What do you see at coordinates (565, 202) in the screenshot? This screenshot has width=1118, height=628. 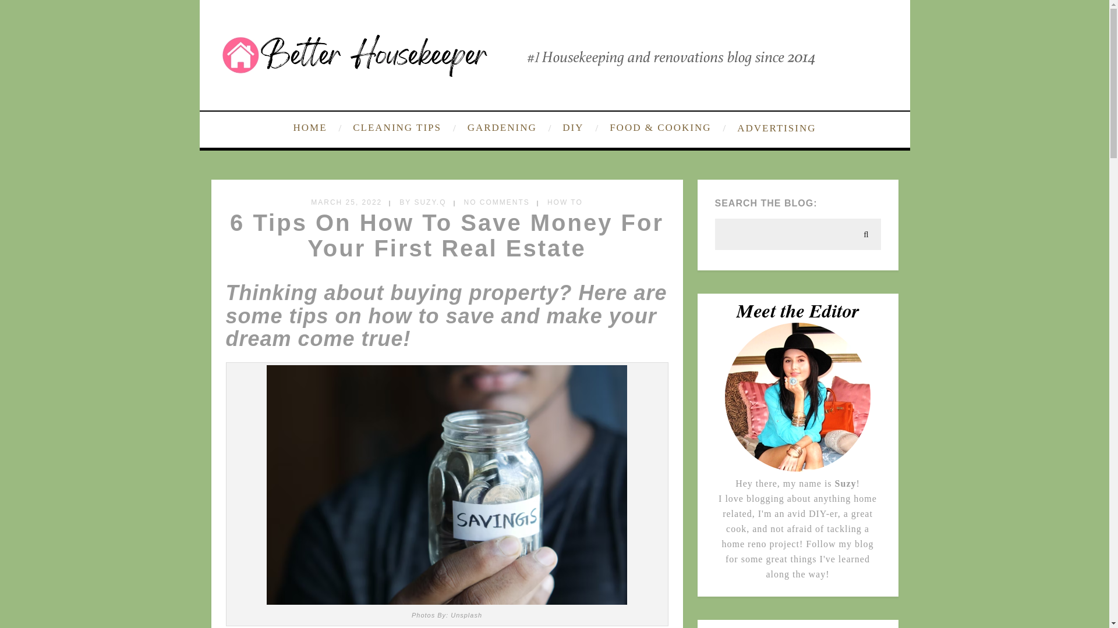 I see `HOW TO` at bounding box center [565, 202].